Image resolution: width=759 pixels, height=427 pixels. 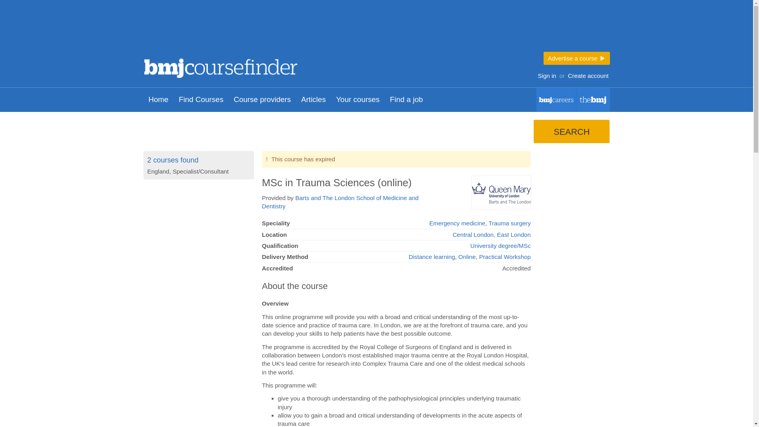 I want to click on Central London, so click(x=473, y=234).